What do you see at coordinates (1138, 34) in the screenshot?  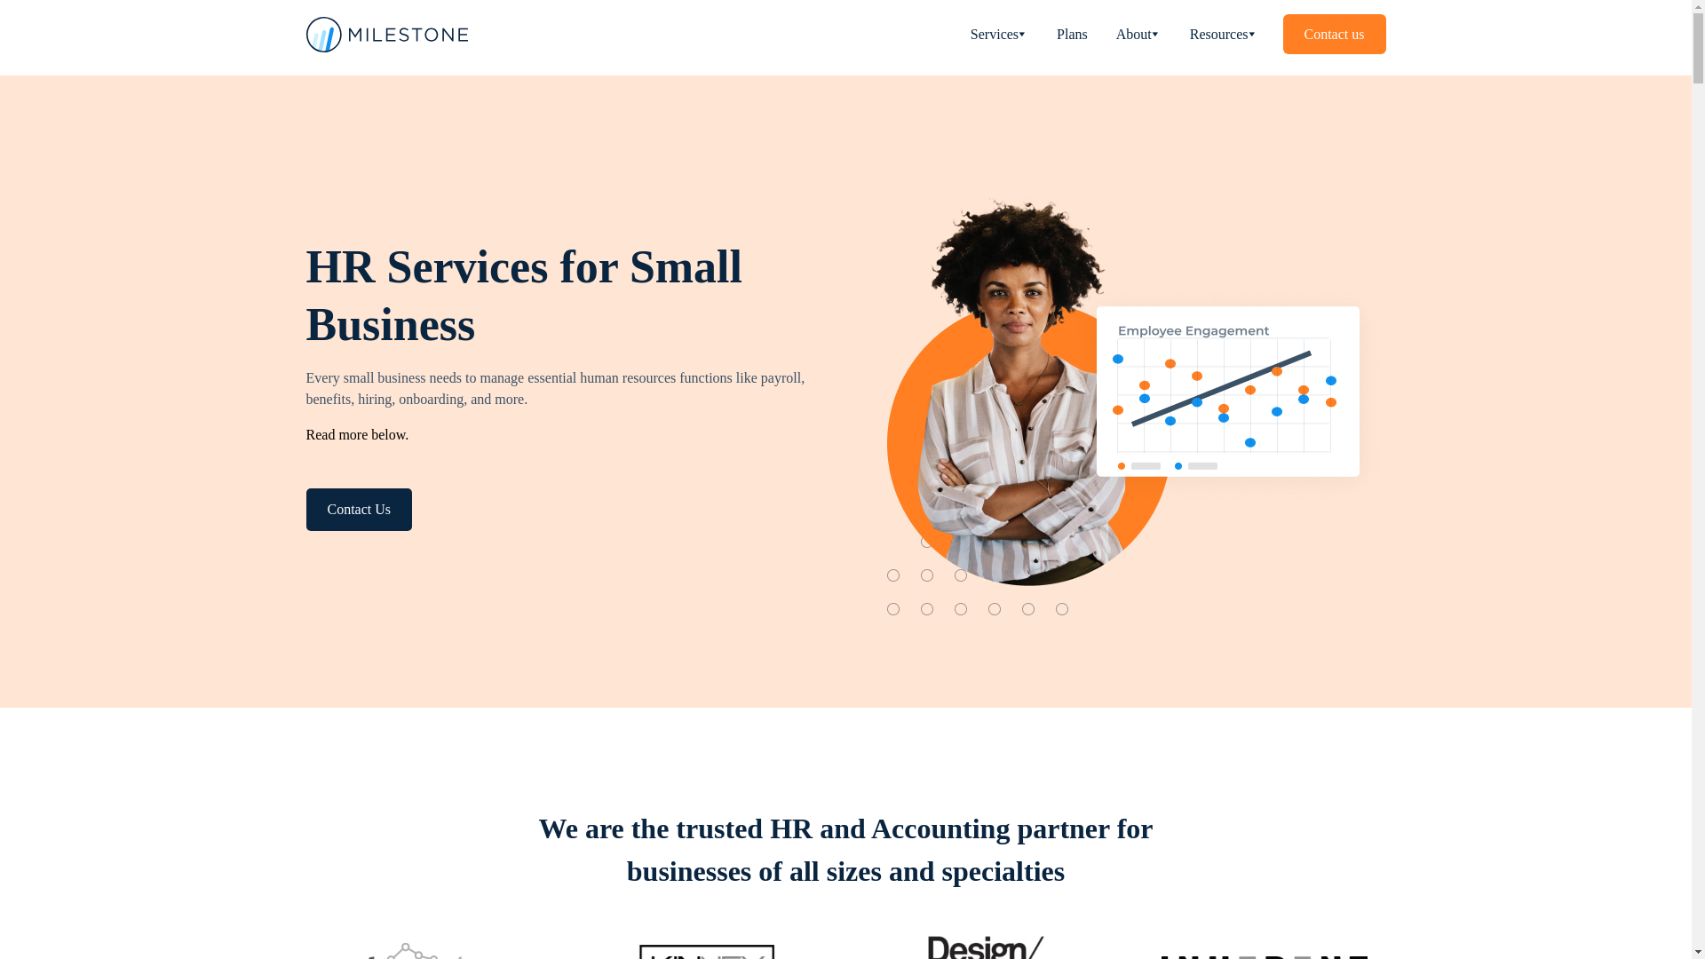 I see `About` at bounding box center [1138, 34].